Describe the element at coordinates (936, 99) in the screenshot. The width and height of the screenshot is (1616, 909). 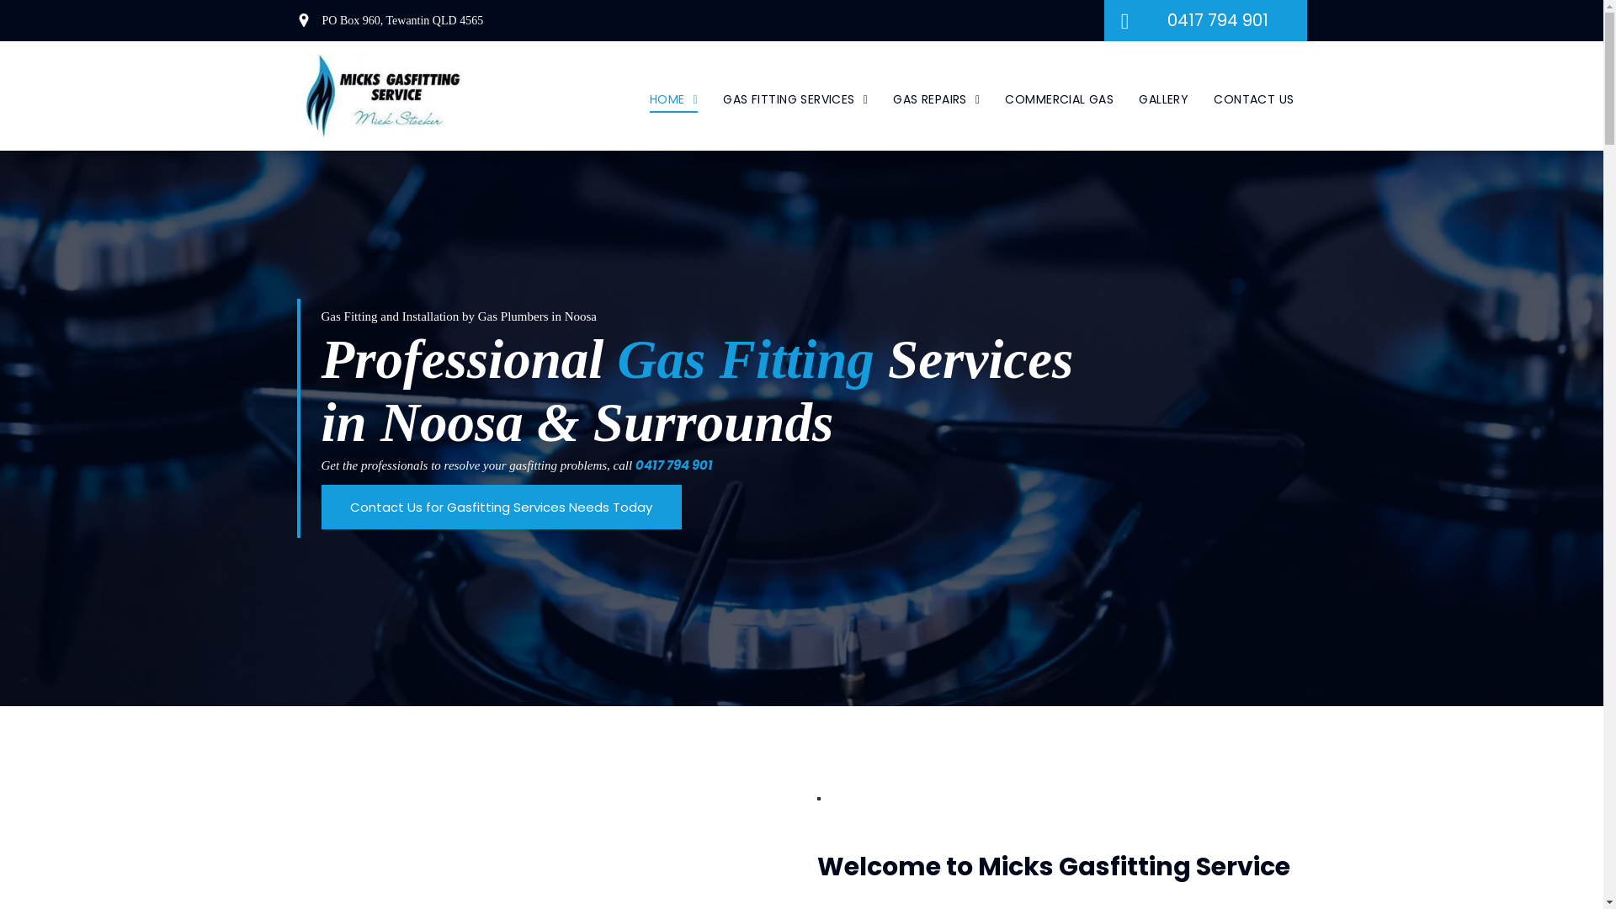
I see `GAS REPAIRS` at that location.